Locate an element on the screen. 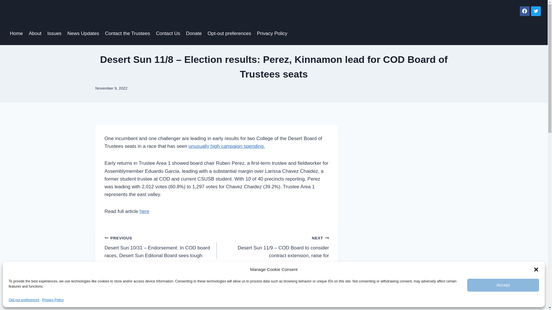 The height and width of the screenshot is (310, 552). Opt-out preferences is located at coordinates (24, 300).